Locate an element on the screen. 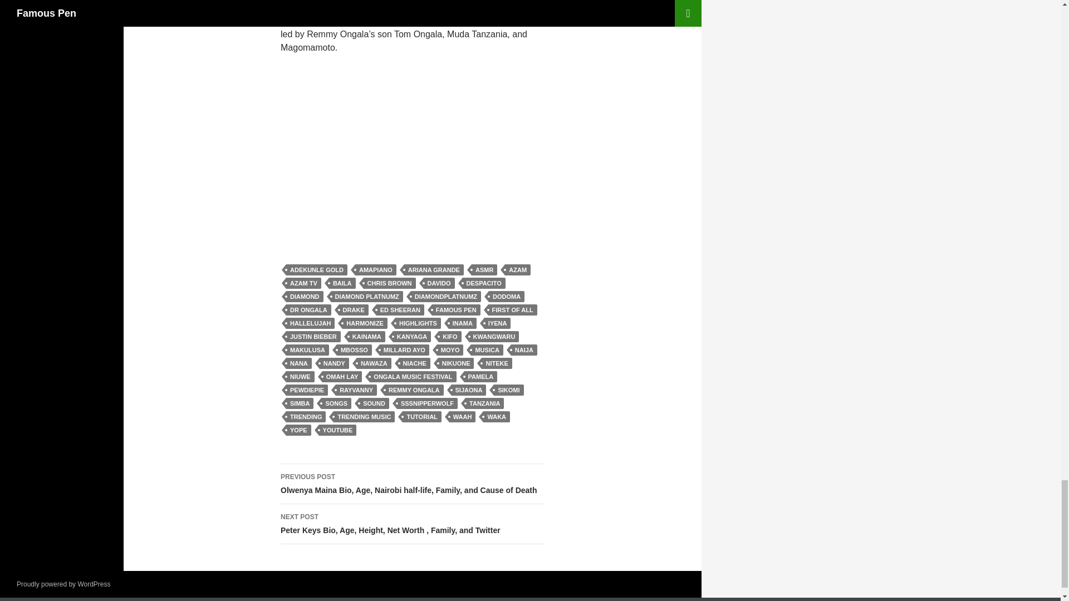 This screenshot has height=601, width=1069. DIAMOND PLATNUMZ is located at coordinates (367, 296).